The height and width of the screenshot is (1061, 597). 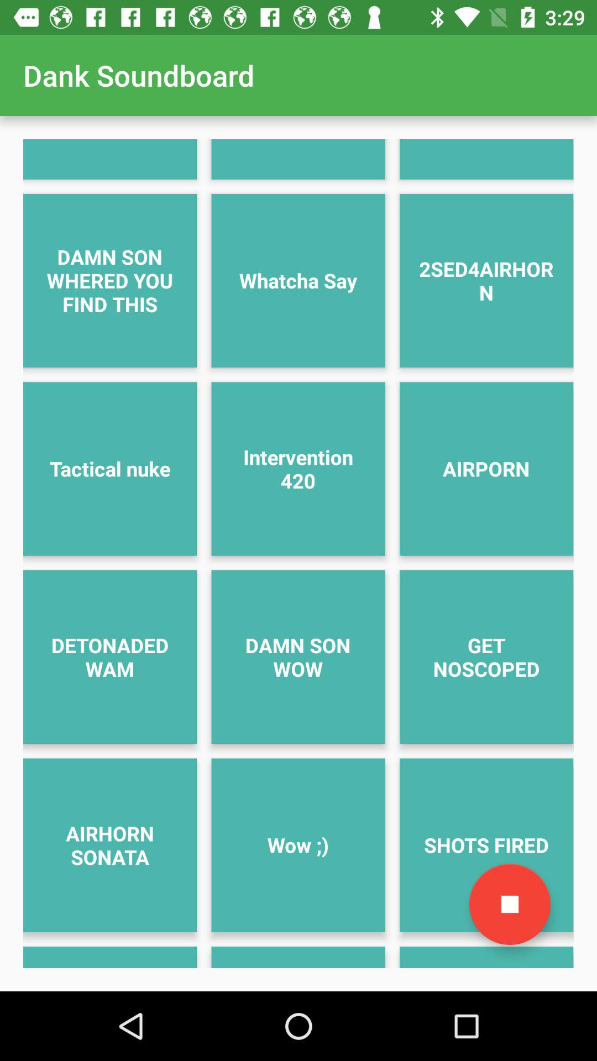 What do you see at coordinates (510, 904) in the screenshot?
I see `stop sound` at bounding box center [510, 904].